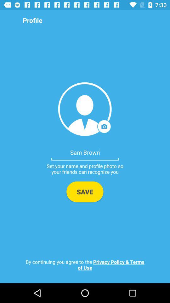  Describe the element at coordinates (85, 192) in the screenshot. I see `tap the item below set your name item` at that location.